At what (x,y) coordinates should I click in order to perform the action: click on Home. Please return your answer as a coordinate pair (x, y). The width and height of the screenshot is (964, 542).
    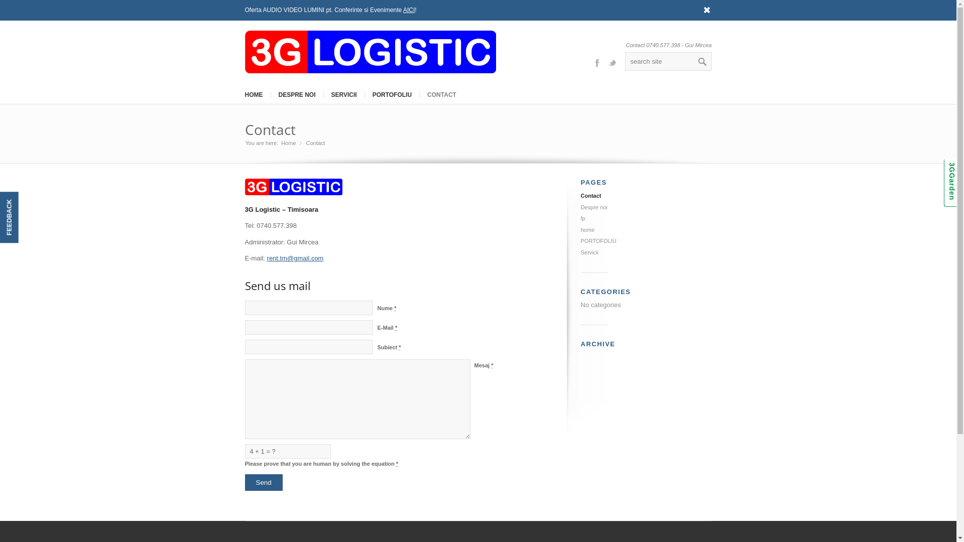
    Looking at the image, I should click on (288, 144).